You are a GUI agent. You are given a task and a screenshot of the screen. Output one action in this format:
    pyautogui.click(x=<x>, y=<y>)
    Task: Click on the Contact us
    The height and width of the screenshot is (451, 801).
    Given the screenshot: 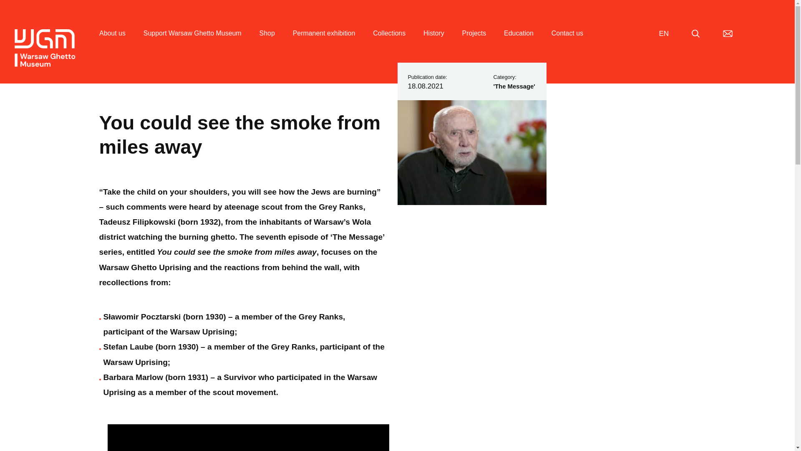 What is the action you would take?
    pyautogui.click(x=567, y=43)
    